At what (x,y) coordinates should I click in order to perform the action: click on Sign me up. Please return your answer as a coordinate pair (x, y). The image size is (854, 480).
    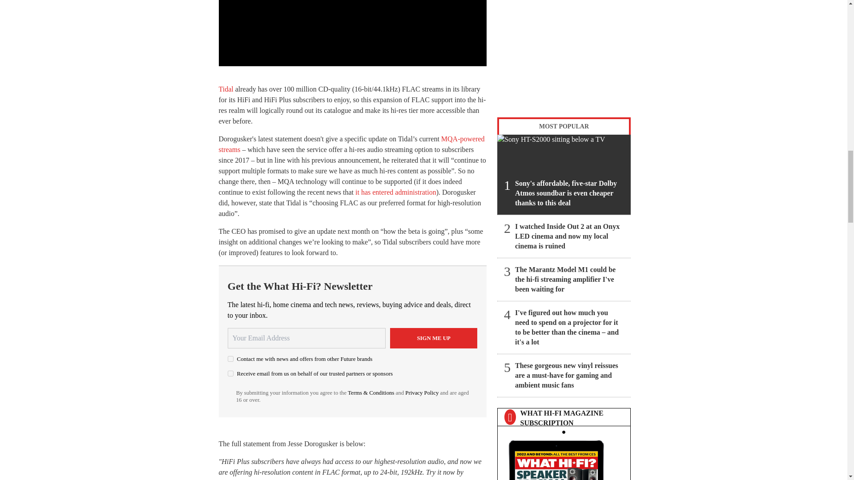
    Looking at the image, I should click on (434, 338).